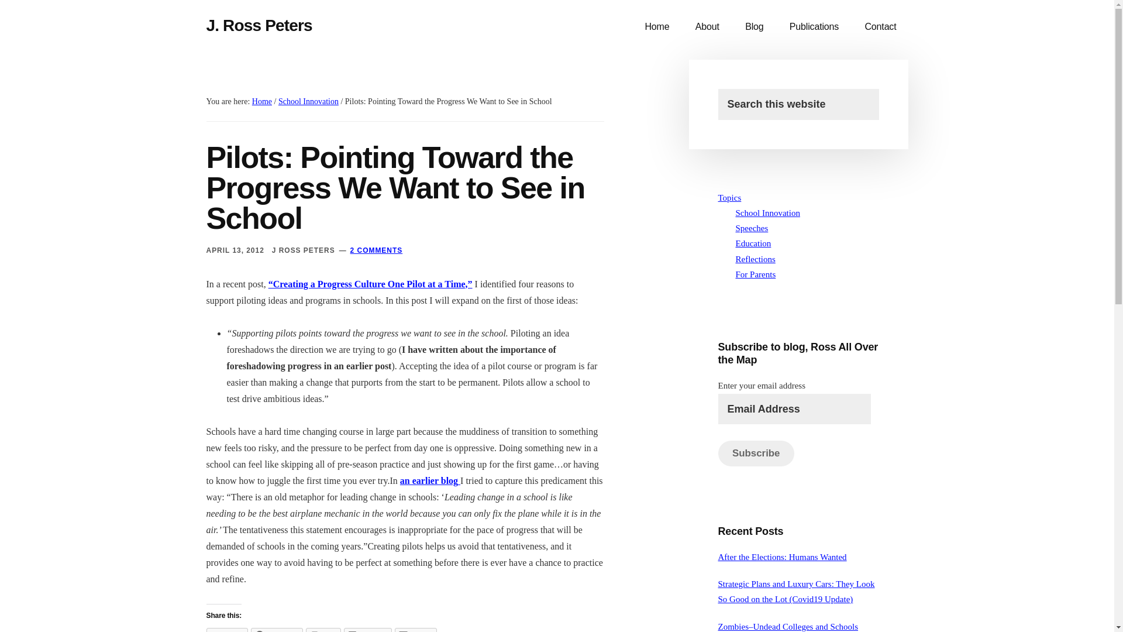  What do you see at coordinates (707, 27) in the screenshot?
I see `About` at bounding box center [707, 27].